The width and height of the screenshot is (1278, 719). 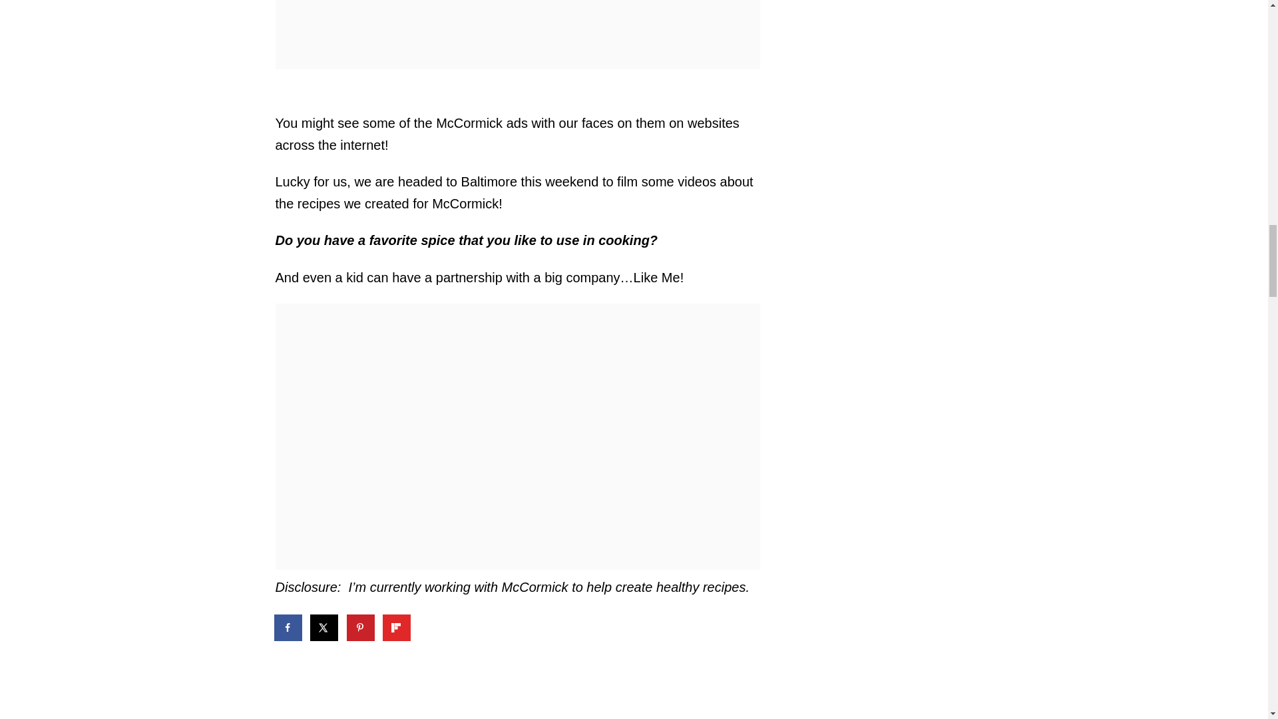 What do you see at coordinates (289, 627) in the screenshot?
I see `Share on Facebook` at bounding box center [289, 627].